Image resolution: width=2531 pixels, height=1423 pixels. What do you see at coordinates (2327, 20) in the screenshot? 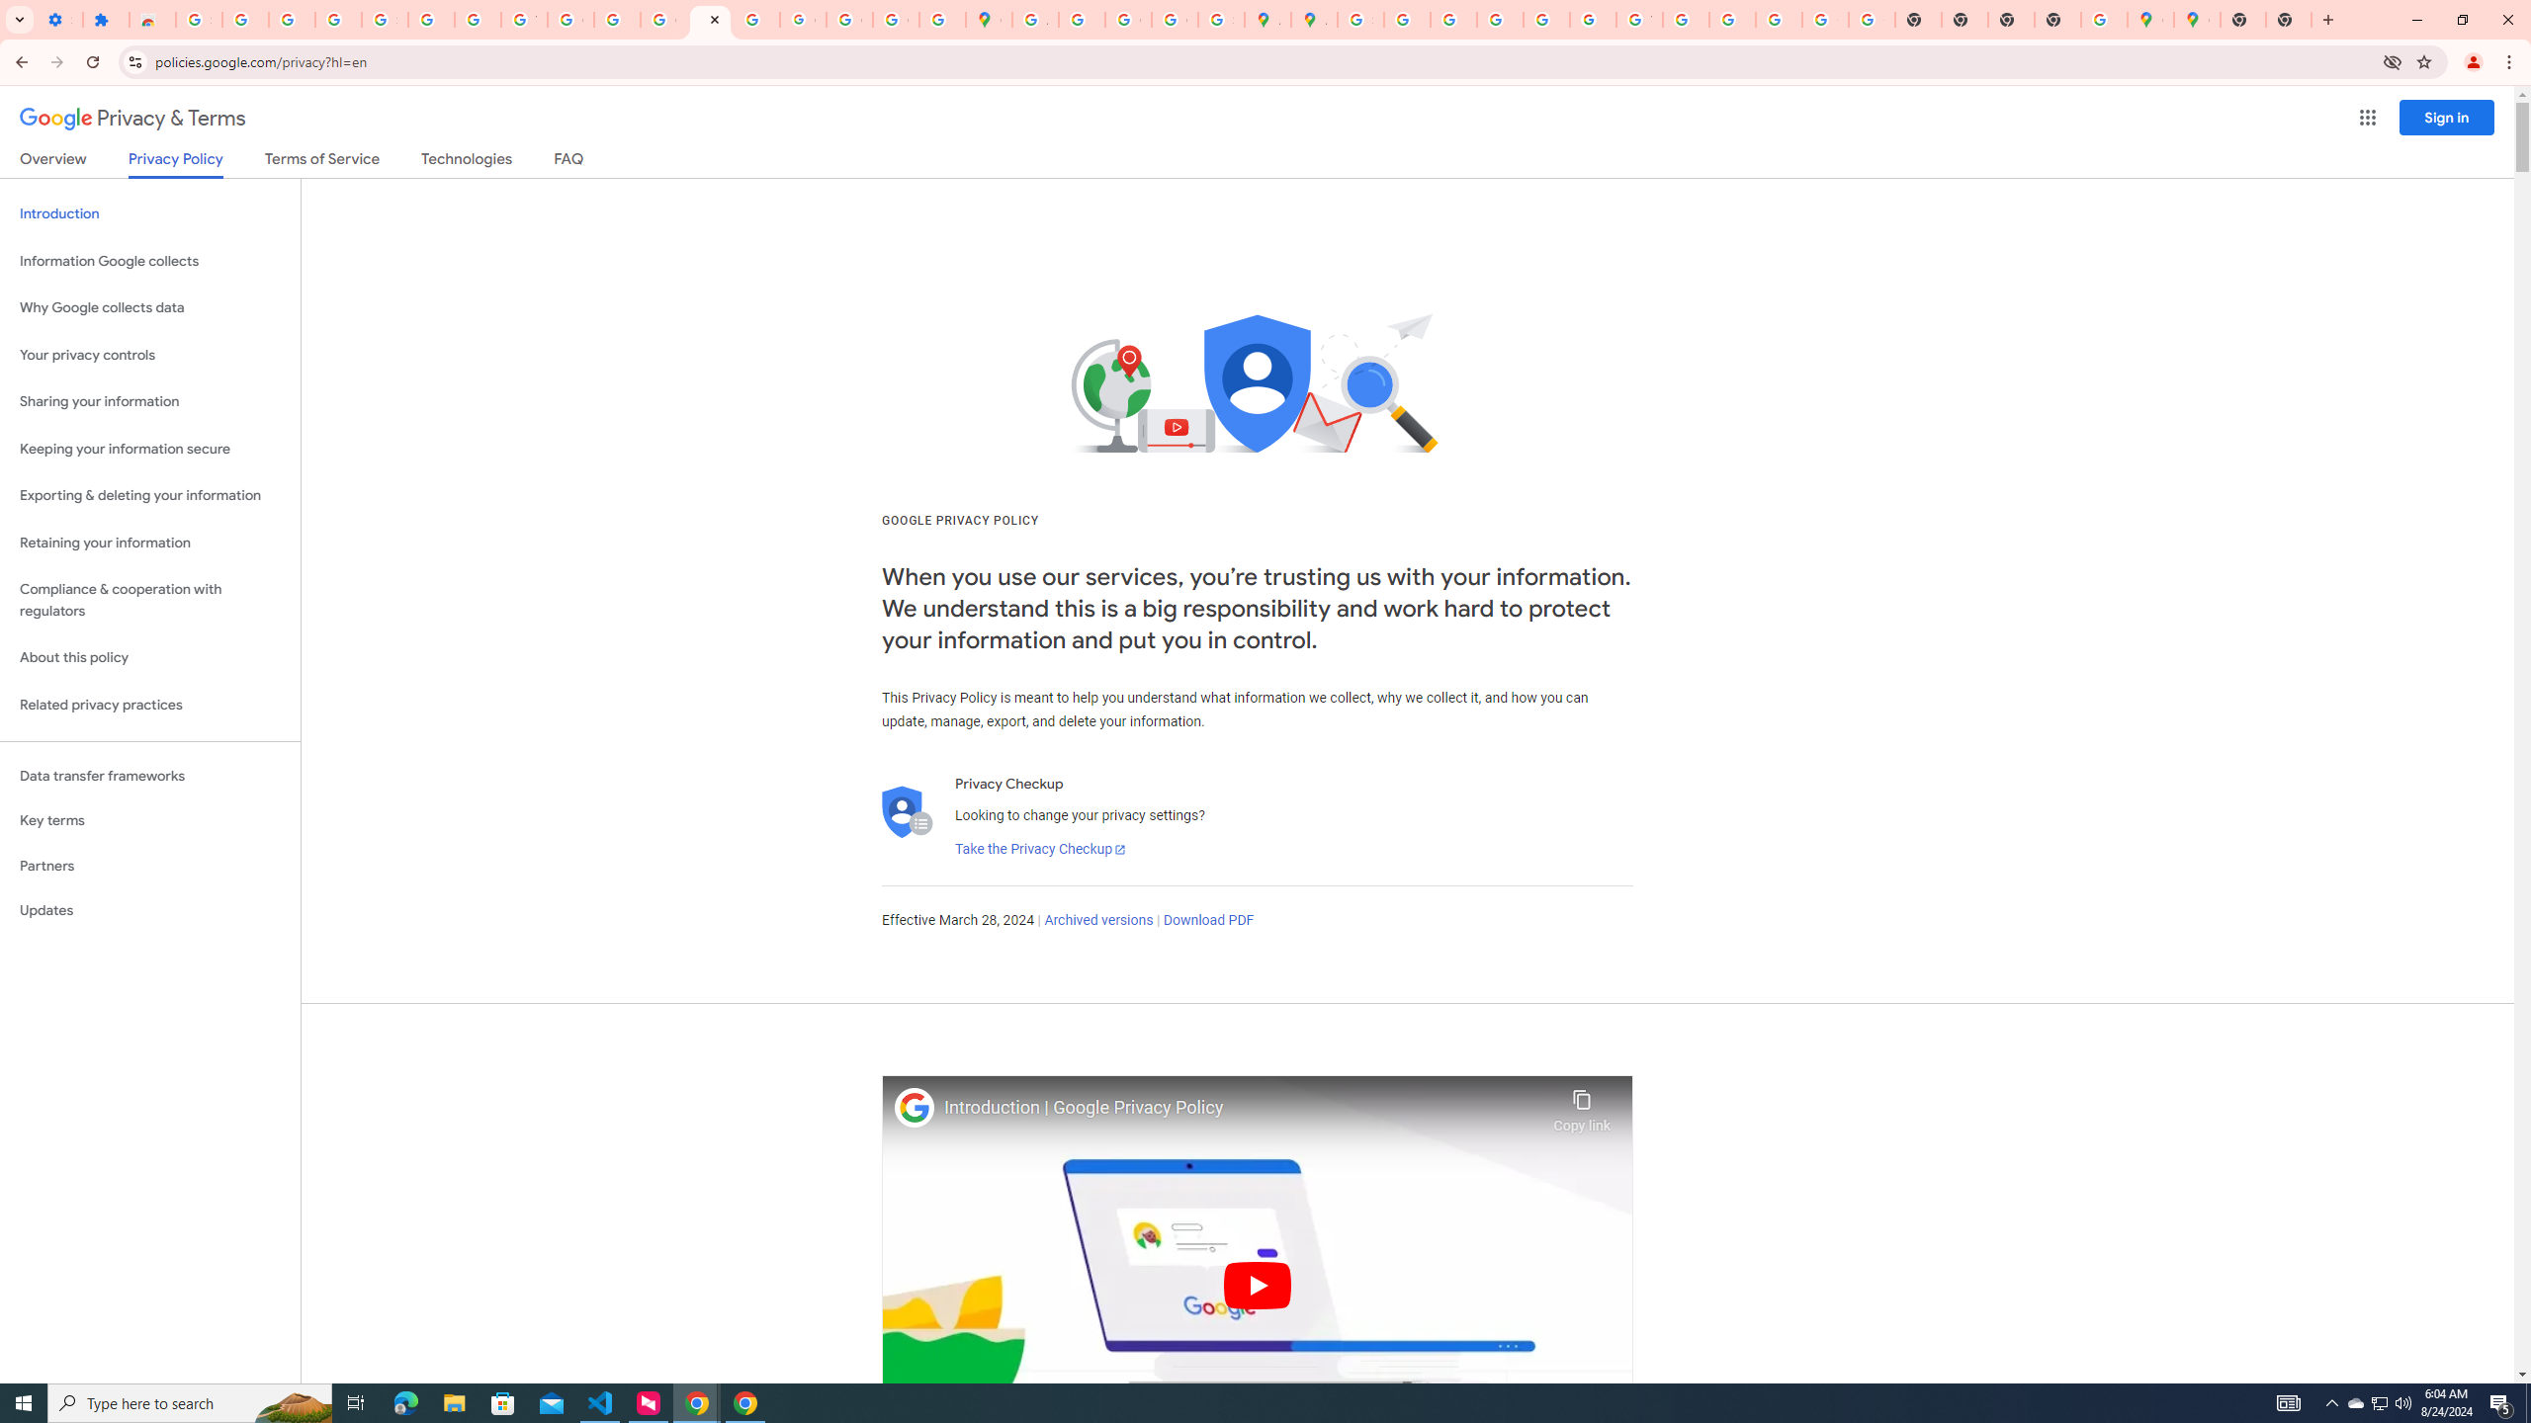
I see `New Tab` at bounding box center [2327, 20].